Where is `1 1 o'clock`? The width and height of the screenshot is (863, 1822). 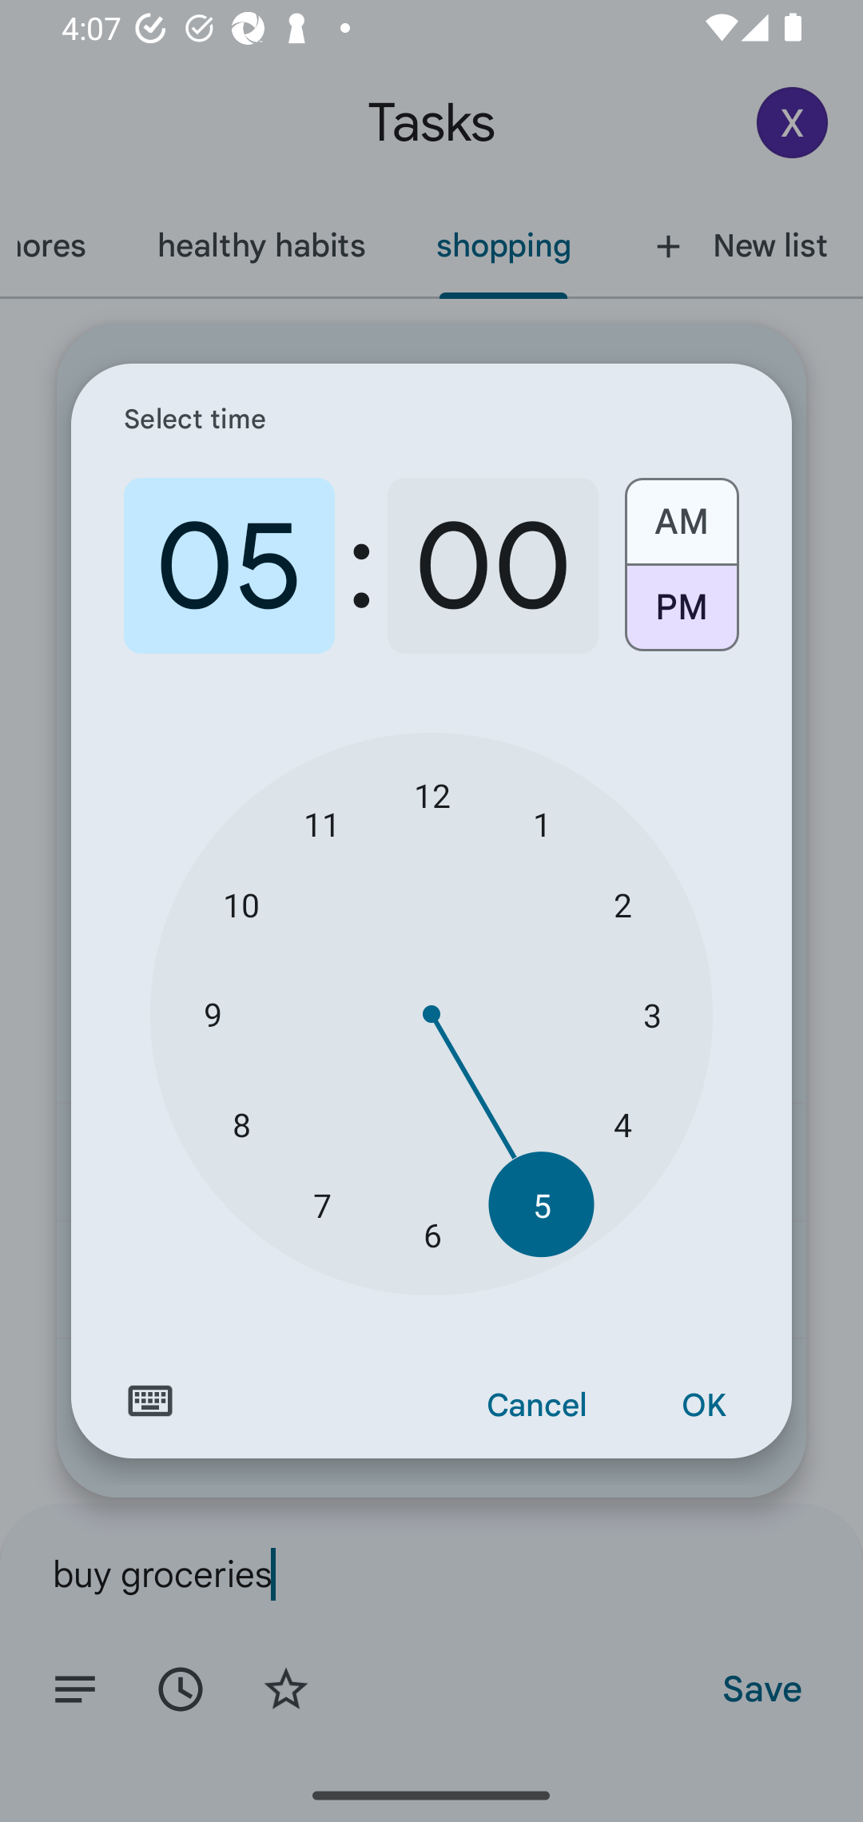 1 1 o'clock is located at coordinates (542, 823).